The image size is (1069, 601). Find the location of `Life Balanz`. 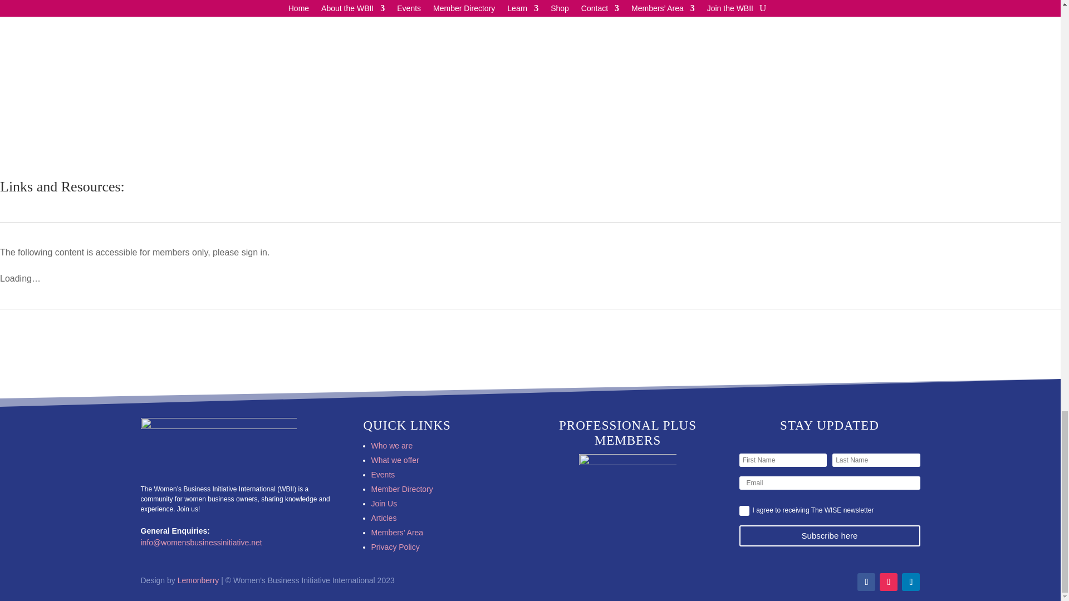

Life Balanz is located at coordinates (628, 508).